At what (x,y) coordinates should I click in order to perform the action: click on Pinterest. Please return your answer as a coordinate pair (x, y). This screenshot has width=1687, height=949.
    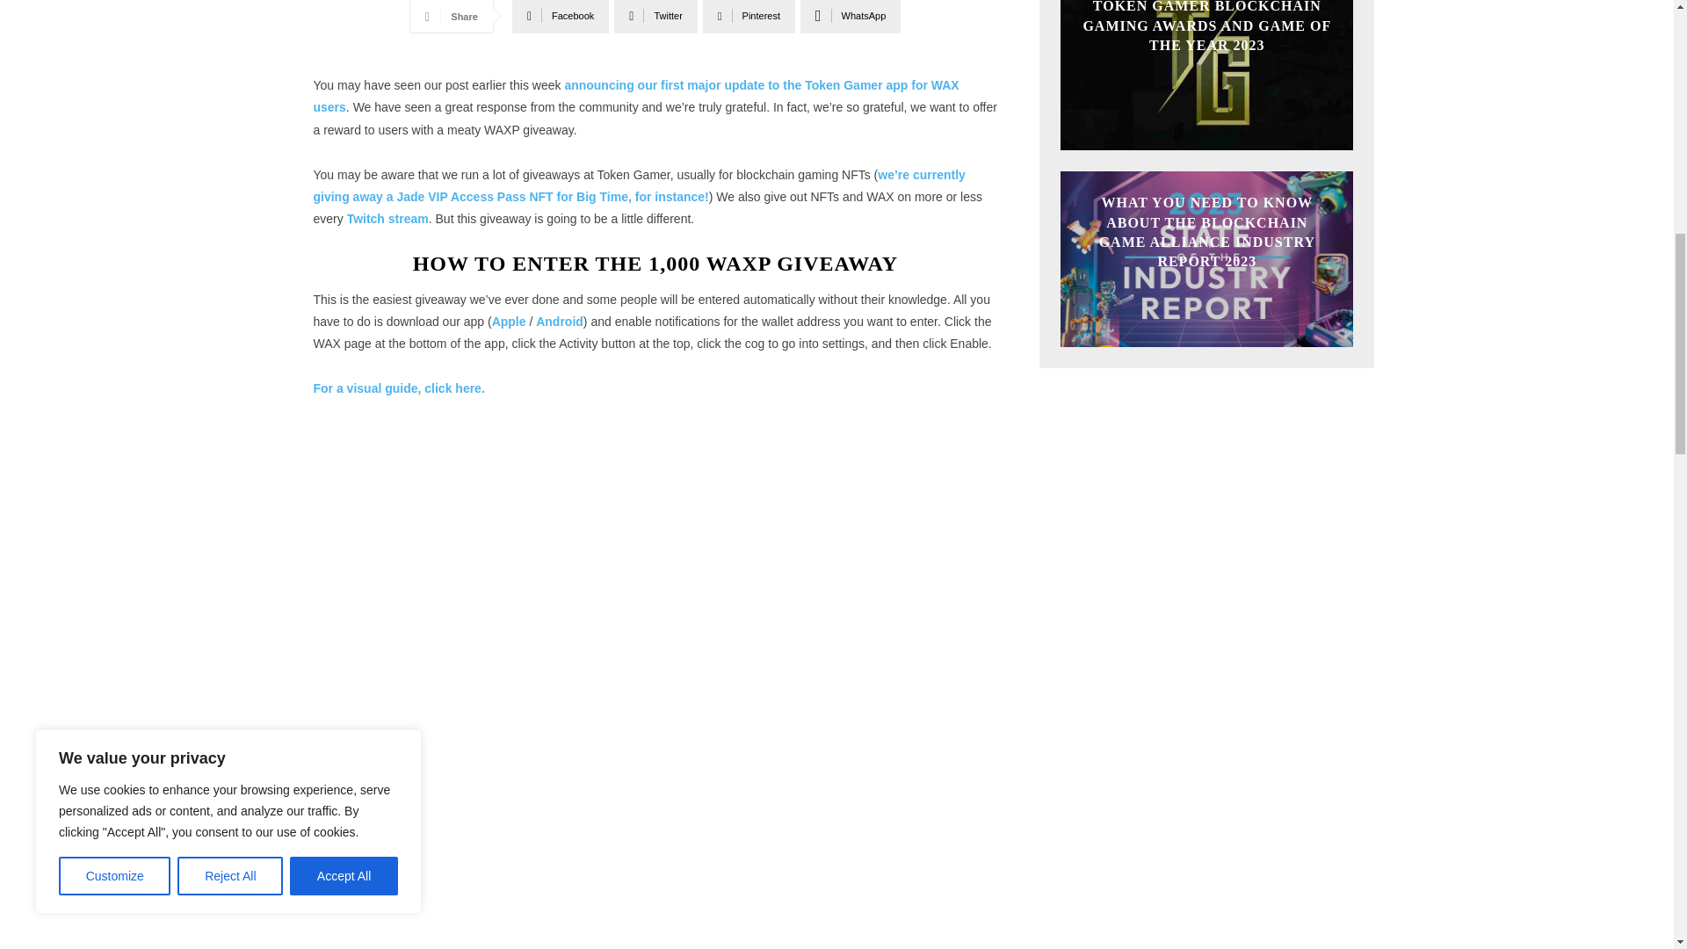
    Looking at the image, I should click on (749, 16).